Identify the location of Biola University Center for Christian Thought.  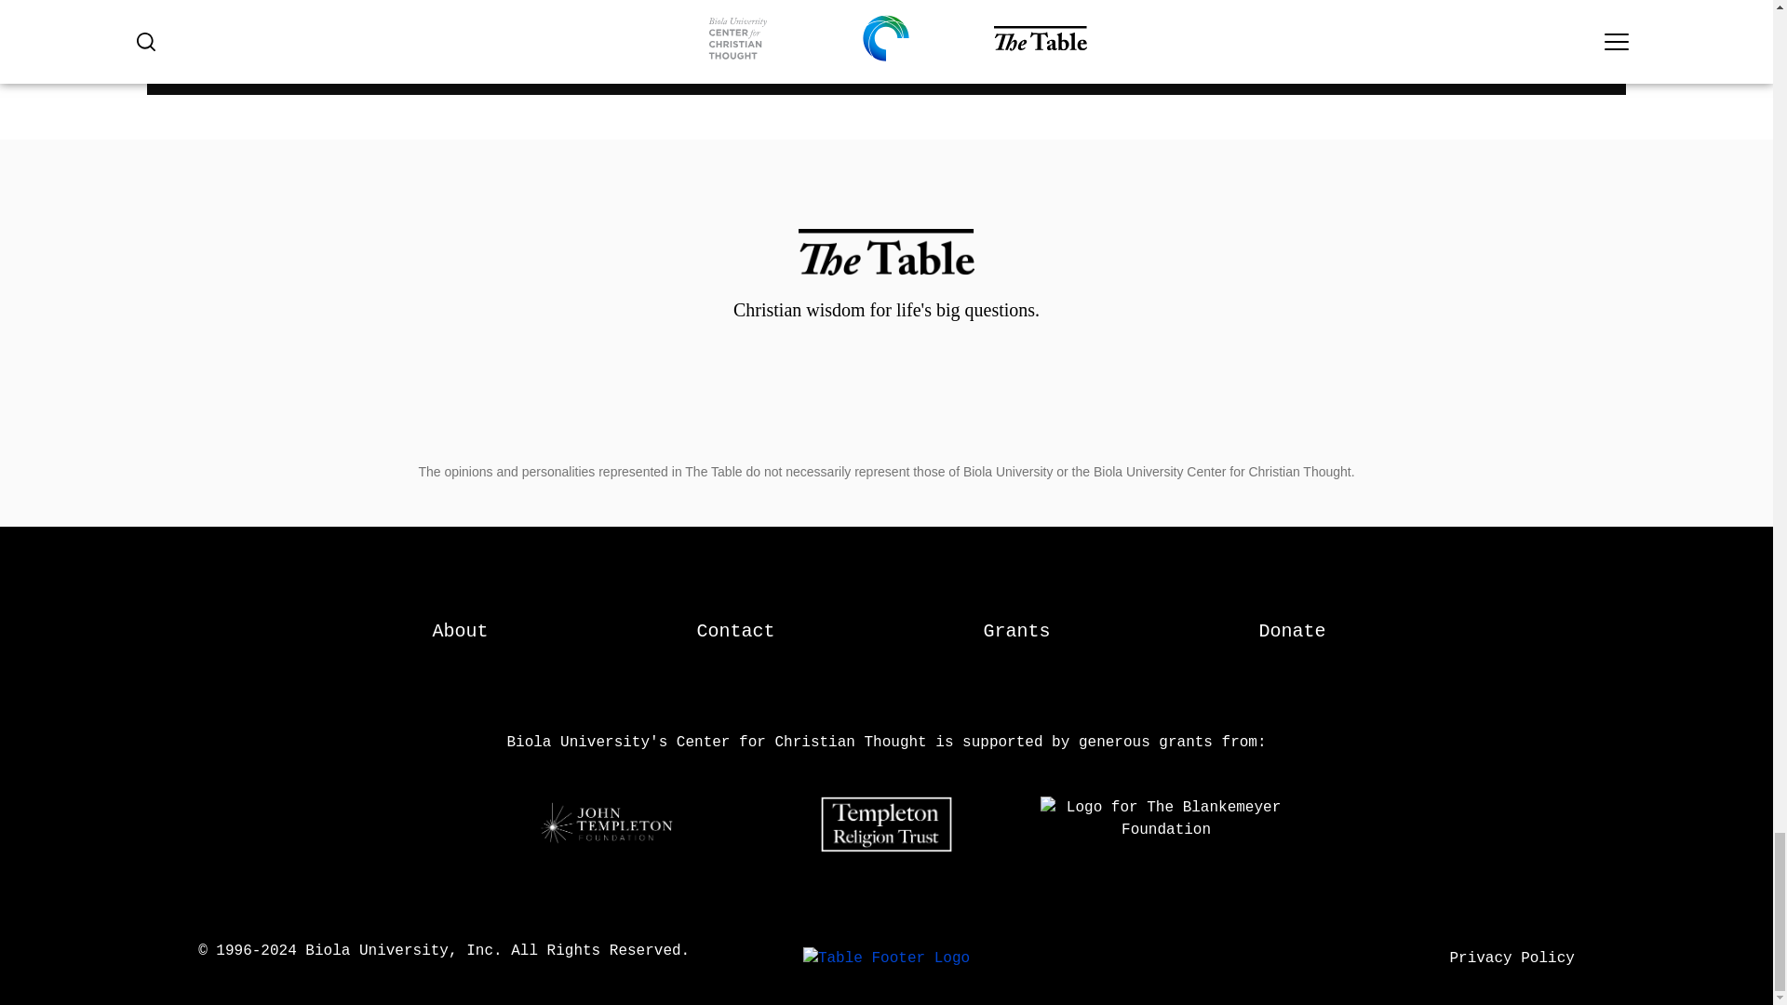
(886, 958).